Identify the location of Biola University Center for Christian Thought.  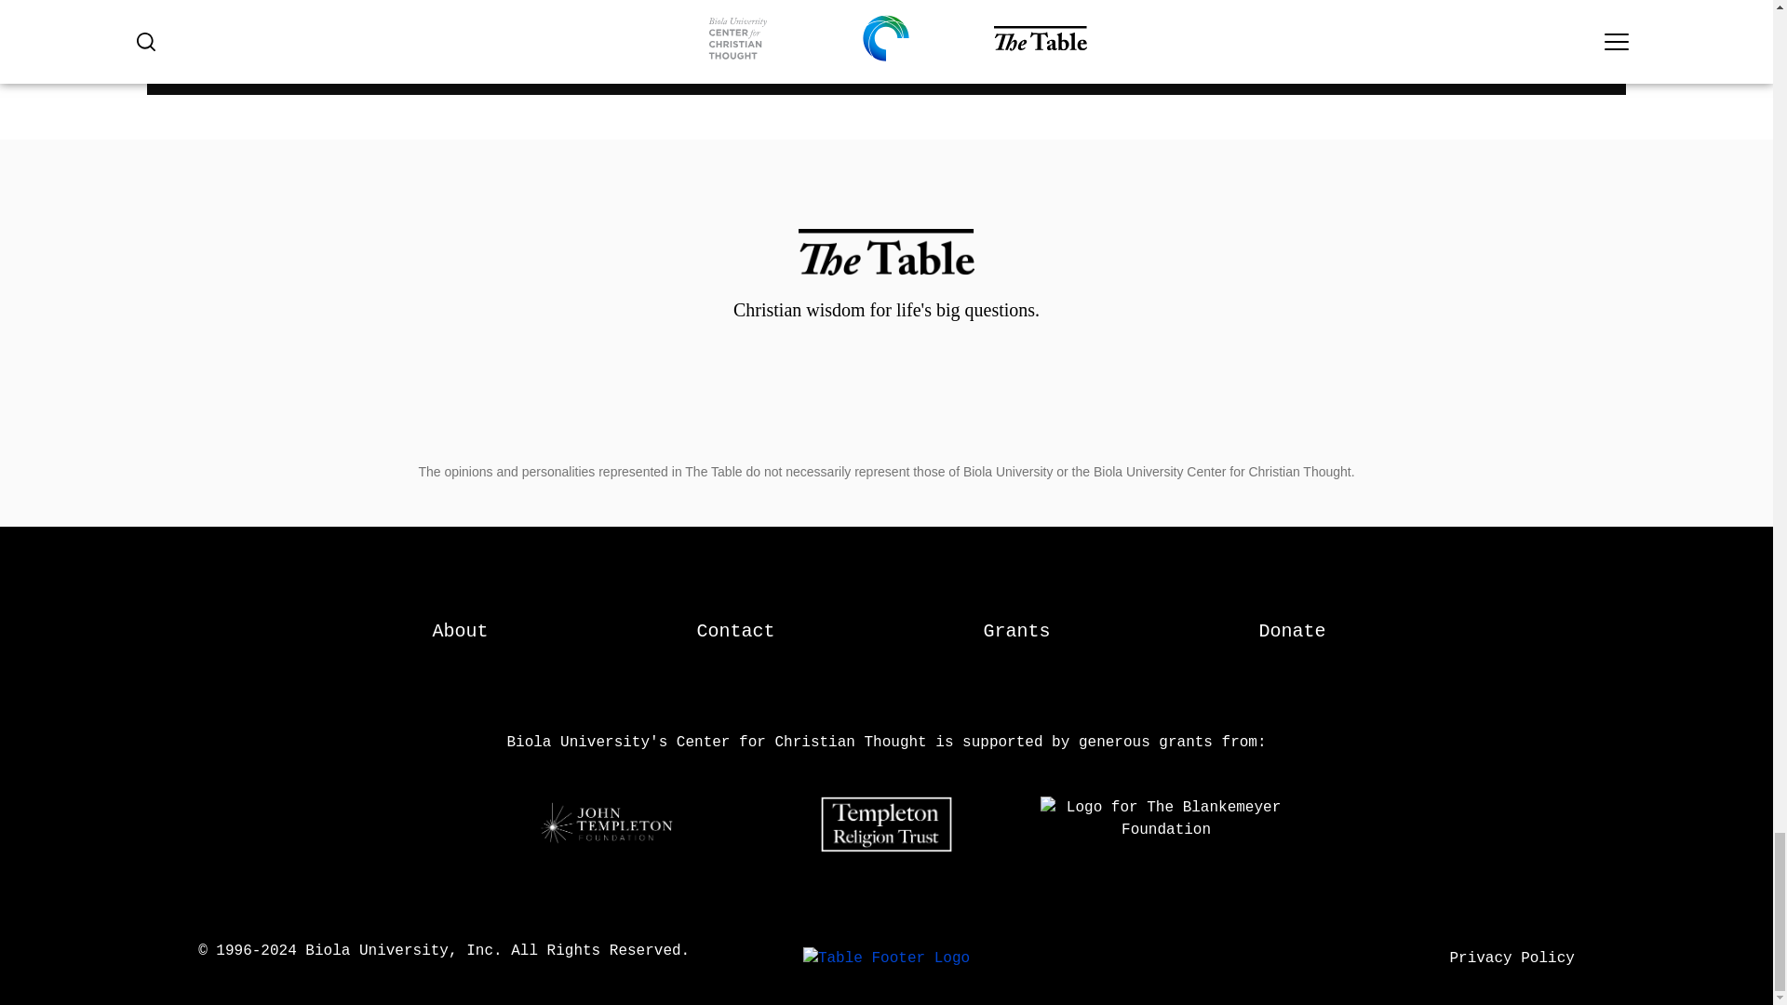
(886, 958).